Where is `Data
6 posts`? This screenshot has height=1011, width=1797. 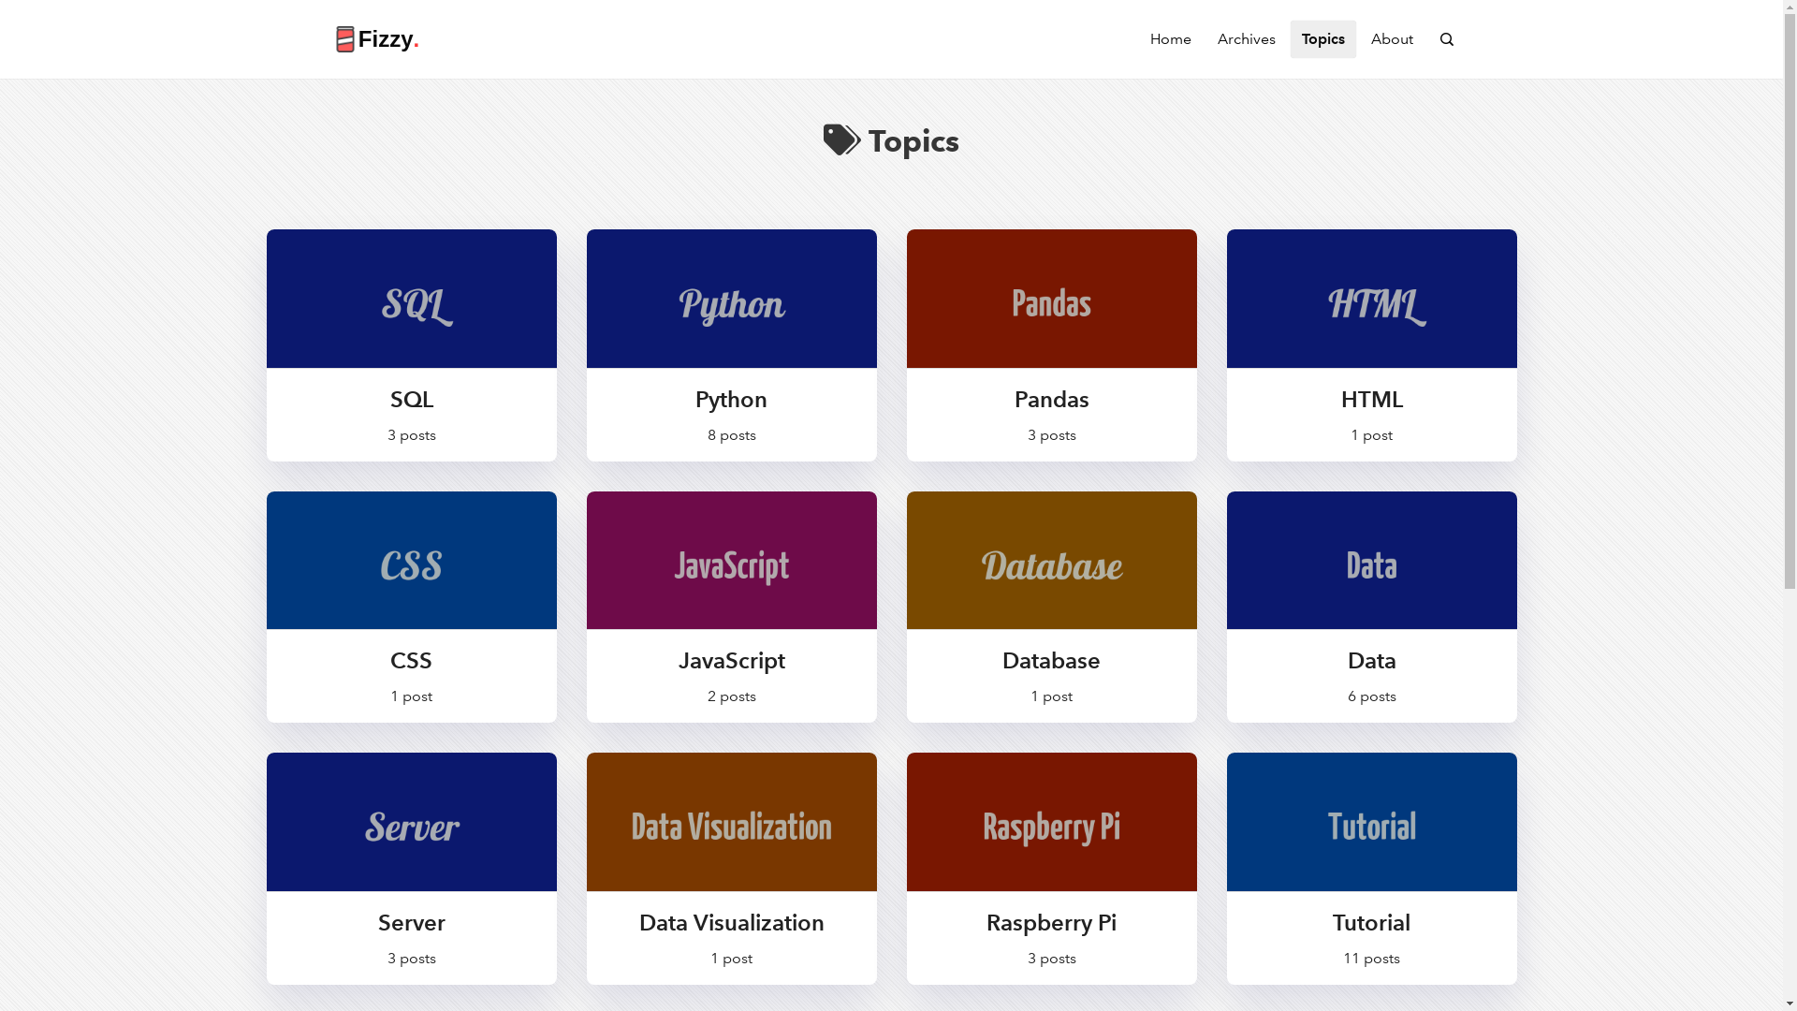 Data
6 posts is located at coordinates (1371, 608).